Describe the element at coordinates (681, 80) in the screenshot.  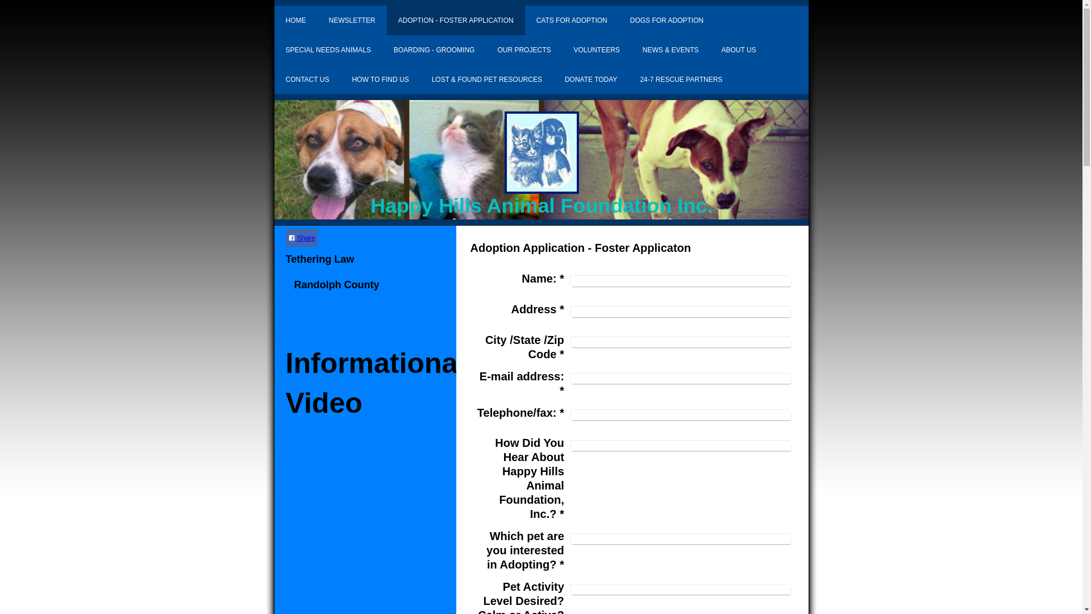
I see `24-7 RESCUE PARTNERS` at that location.